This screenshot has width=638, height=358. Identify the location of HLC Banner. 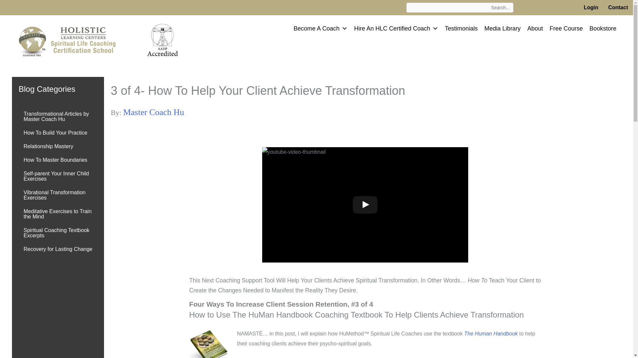
(72, 40).